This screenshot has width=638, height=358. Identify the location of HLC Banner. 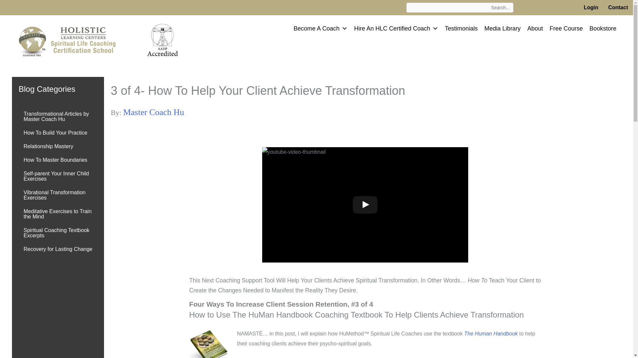
(72, 40).